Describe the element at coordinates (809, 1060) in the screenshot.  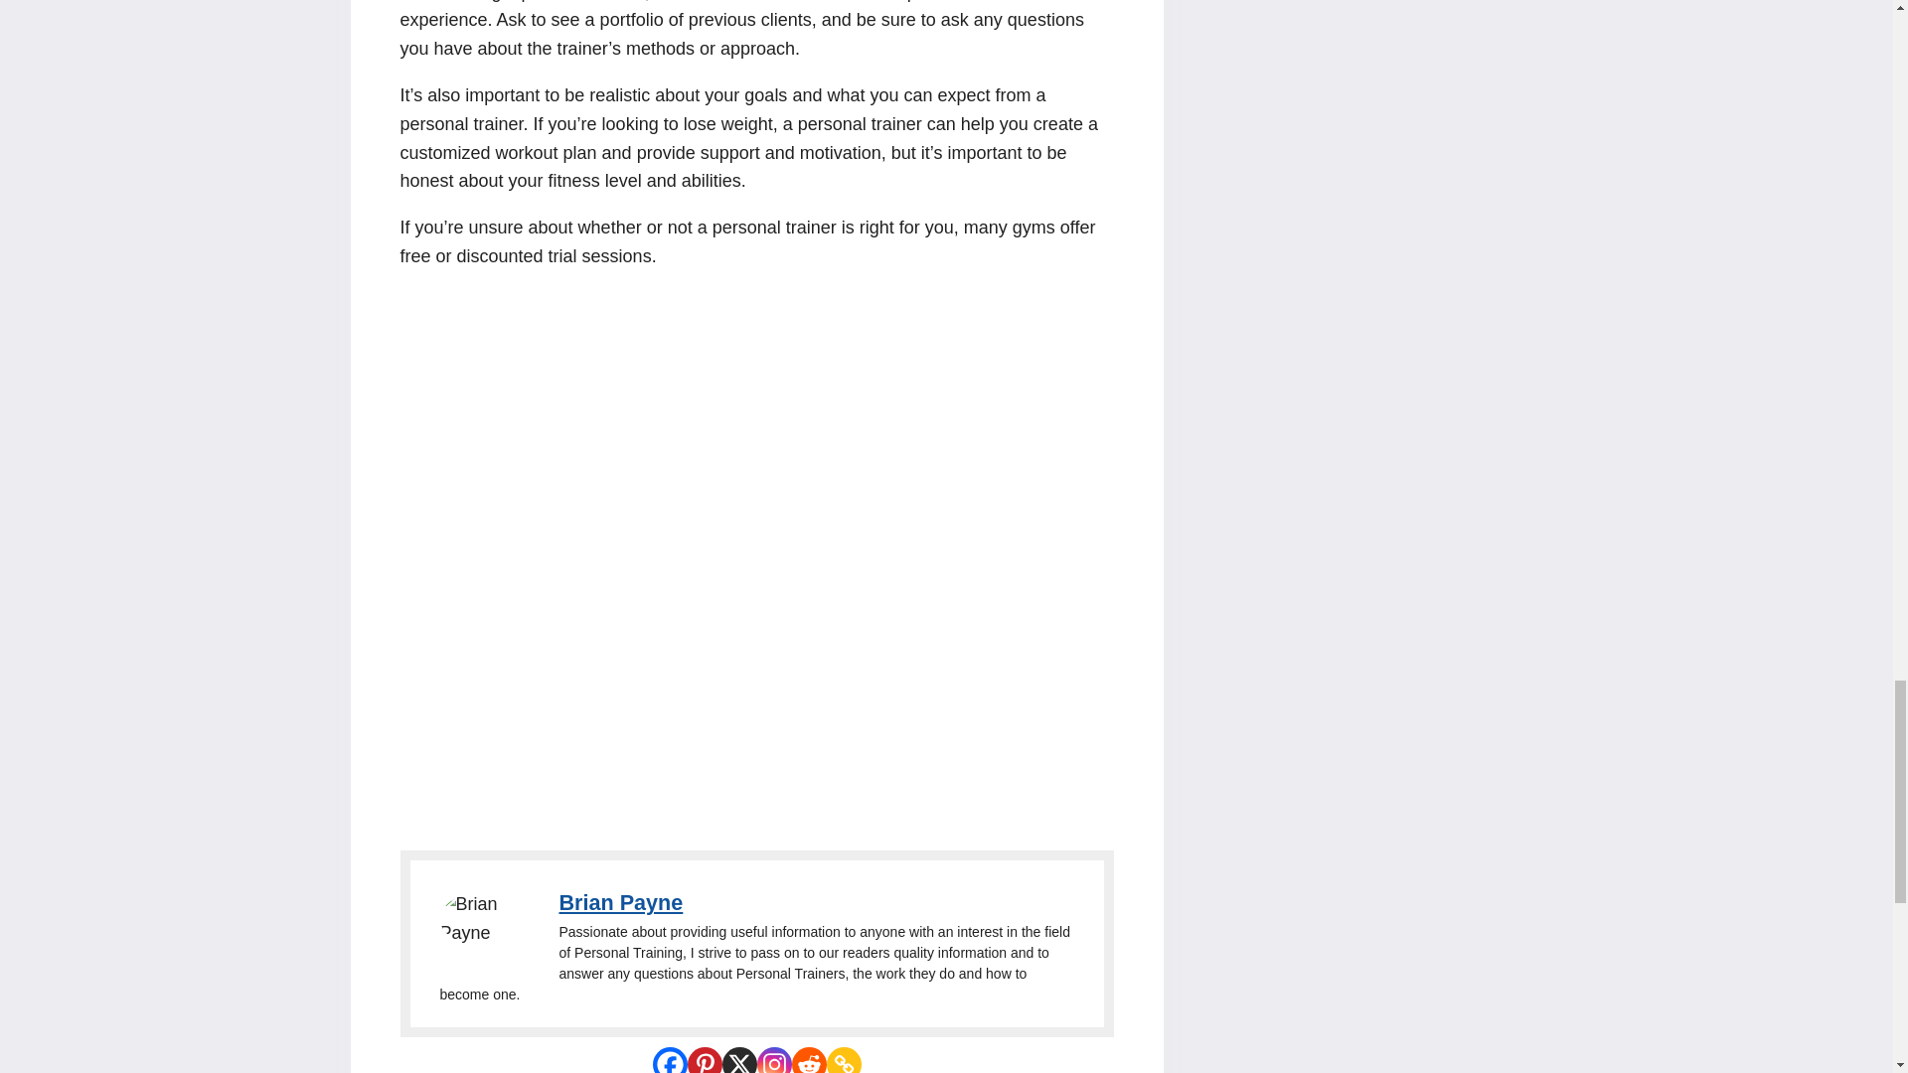
I see `Reddit` at that location.